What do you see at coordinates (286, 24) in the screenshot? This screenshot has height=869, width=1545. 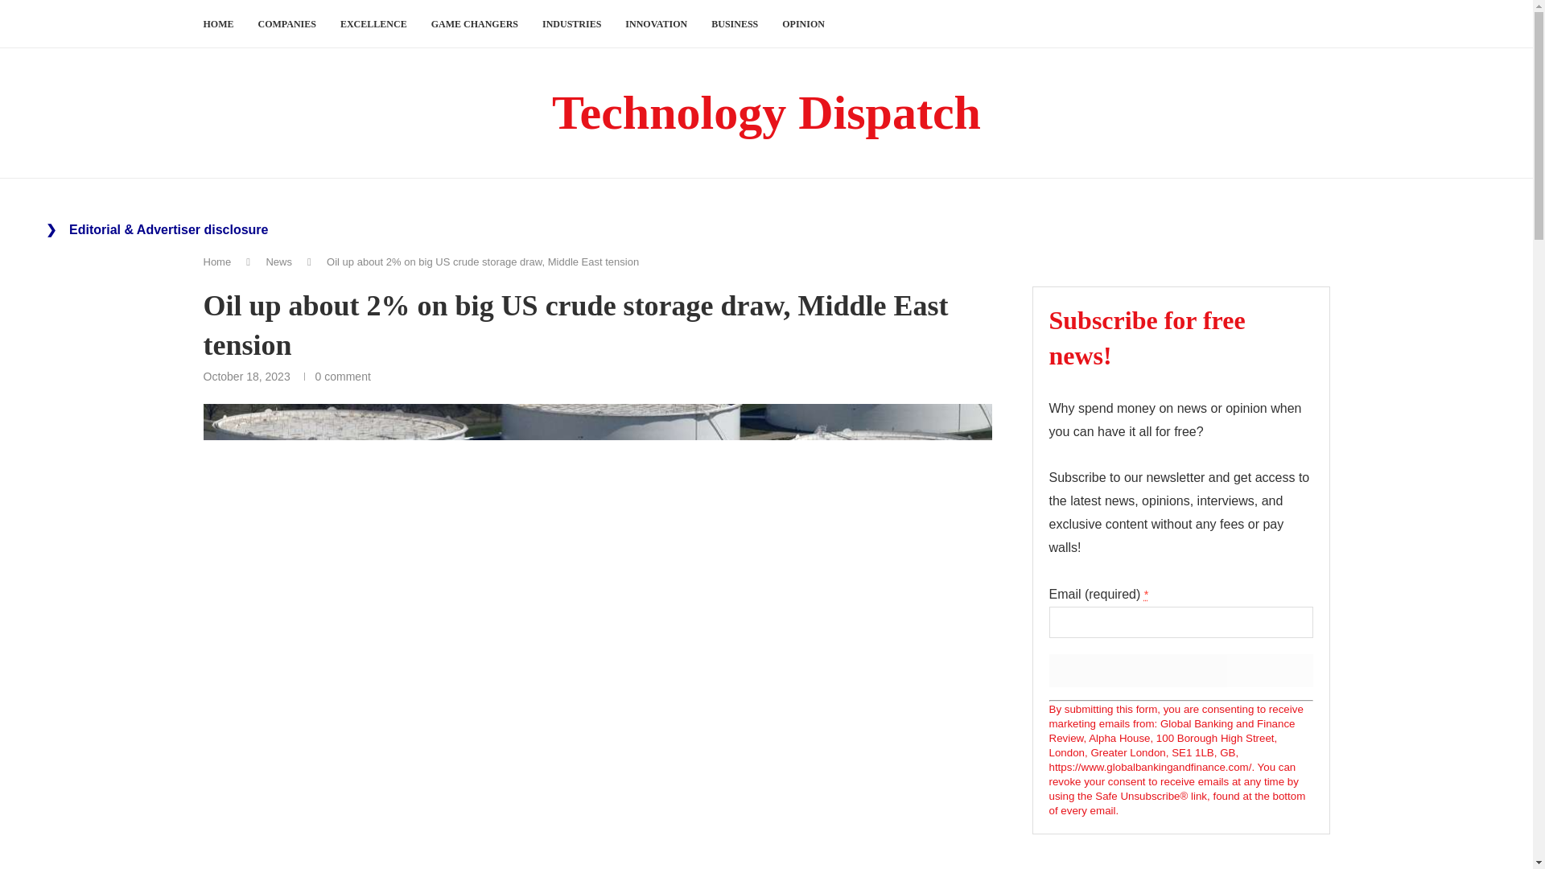 I see `COMPANIES` at bounding box center [286, 24].